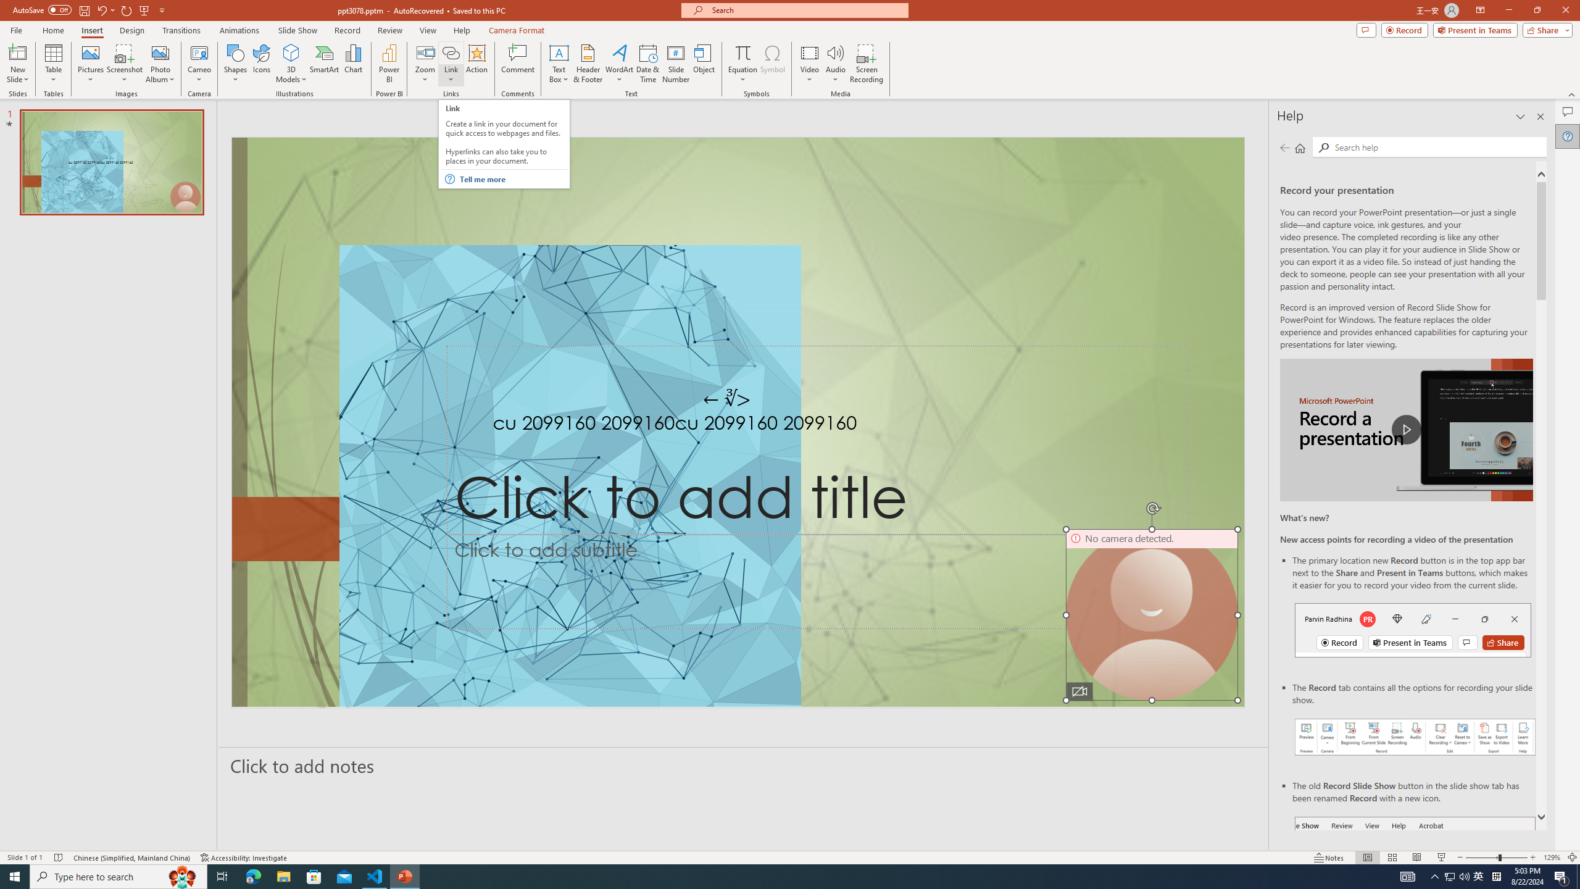 The image size is (1580, 889). What do you see at coordinates (867, 64) in the screenshot?
I see `Screen Recording...` at bounding box center [867, 64].